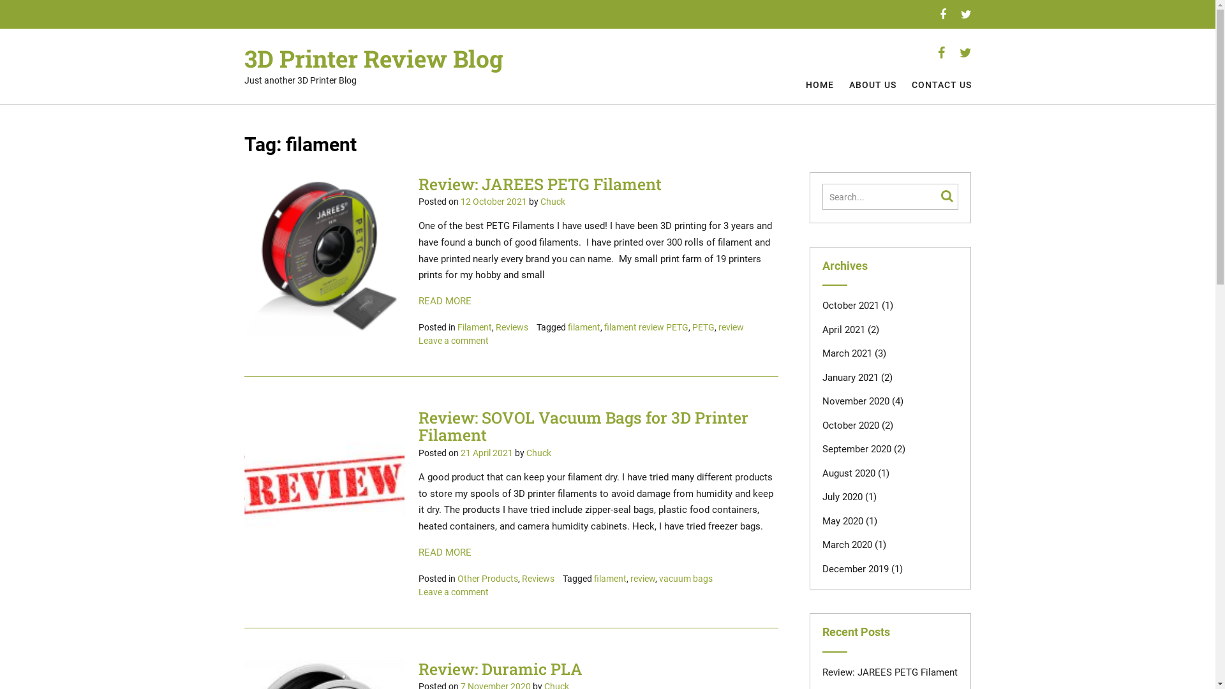 Image resolution: width=1225 pixels, height=689 pixels. Describe the element at coordinates (538, 453) in the screenshot. I see `Chuck` at that location.